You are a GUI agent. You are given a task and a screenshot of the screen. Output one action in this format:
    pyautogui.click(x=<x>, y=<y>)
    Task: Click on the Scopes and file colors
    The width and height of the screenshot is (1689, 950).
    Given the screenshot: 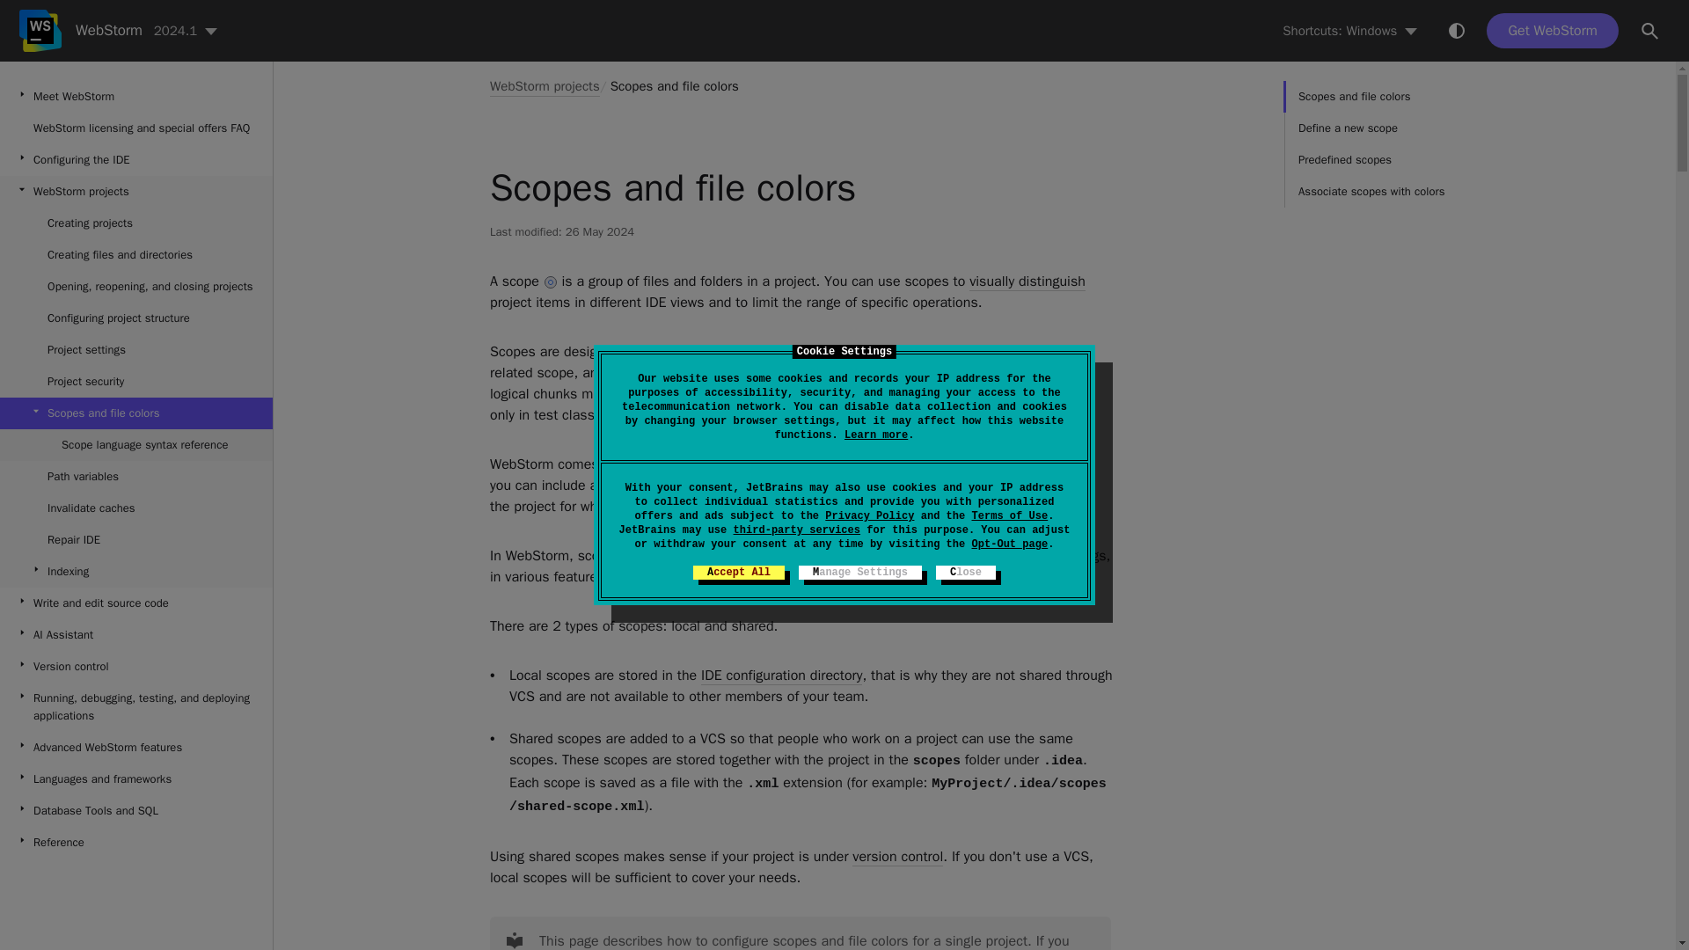 What is the action you would take?
    pyautogui.click(x=135, y=413)
    